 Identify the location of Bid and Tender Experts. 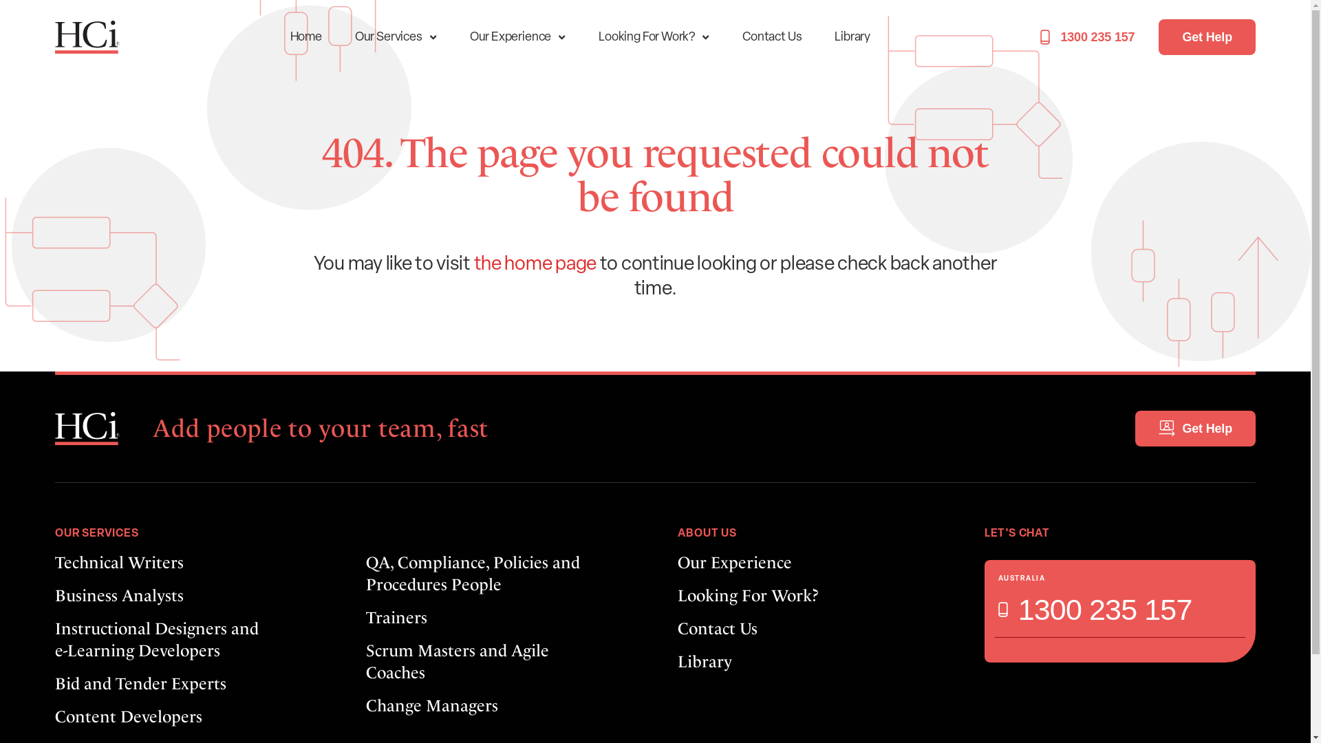
(189, 684).